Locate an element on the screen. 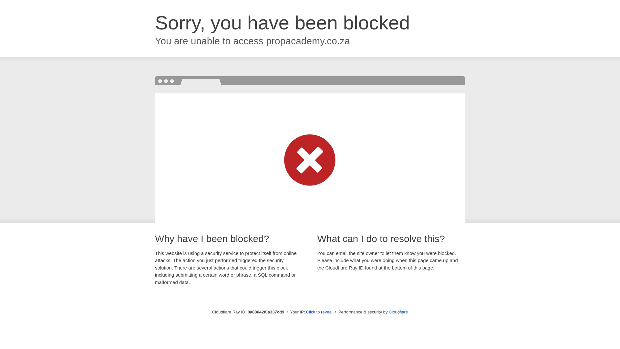 The width and height of the screenshot is (620, 349). Click to reveal is located at coordinates (319, 312).